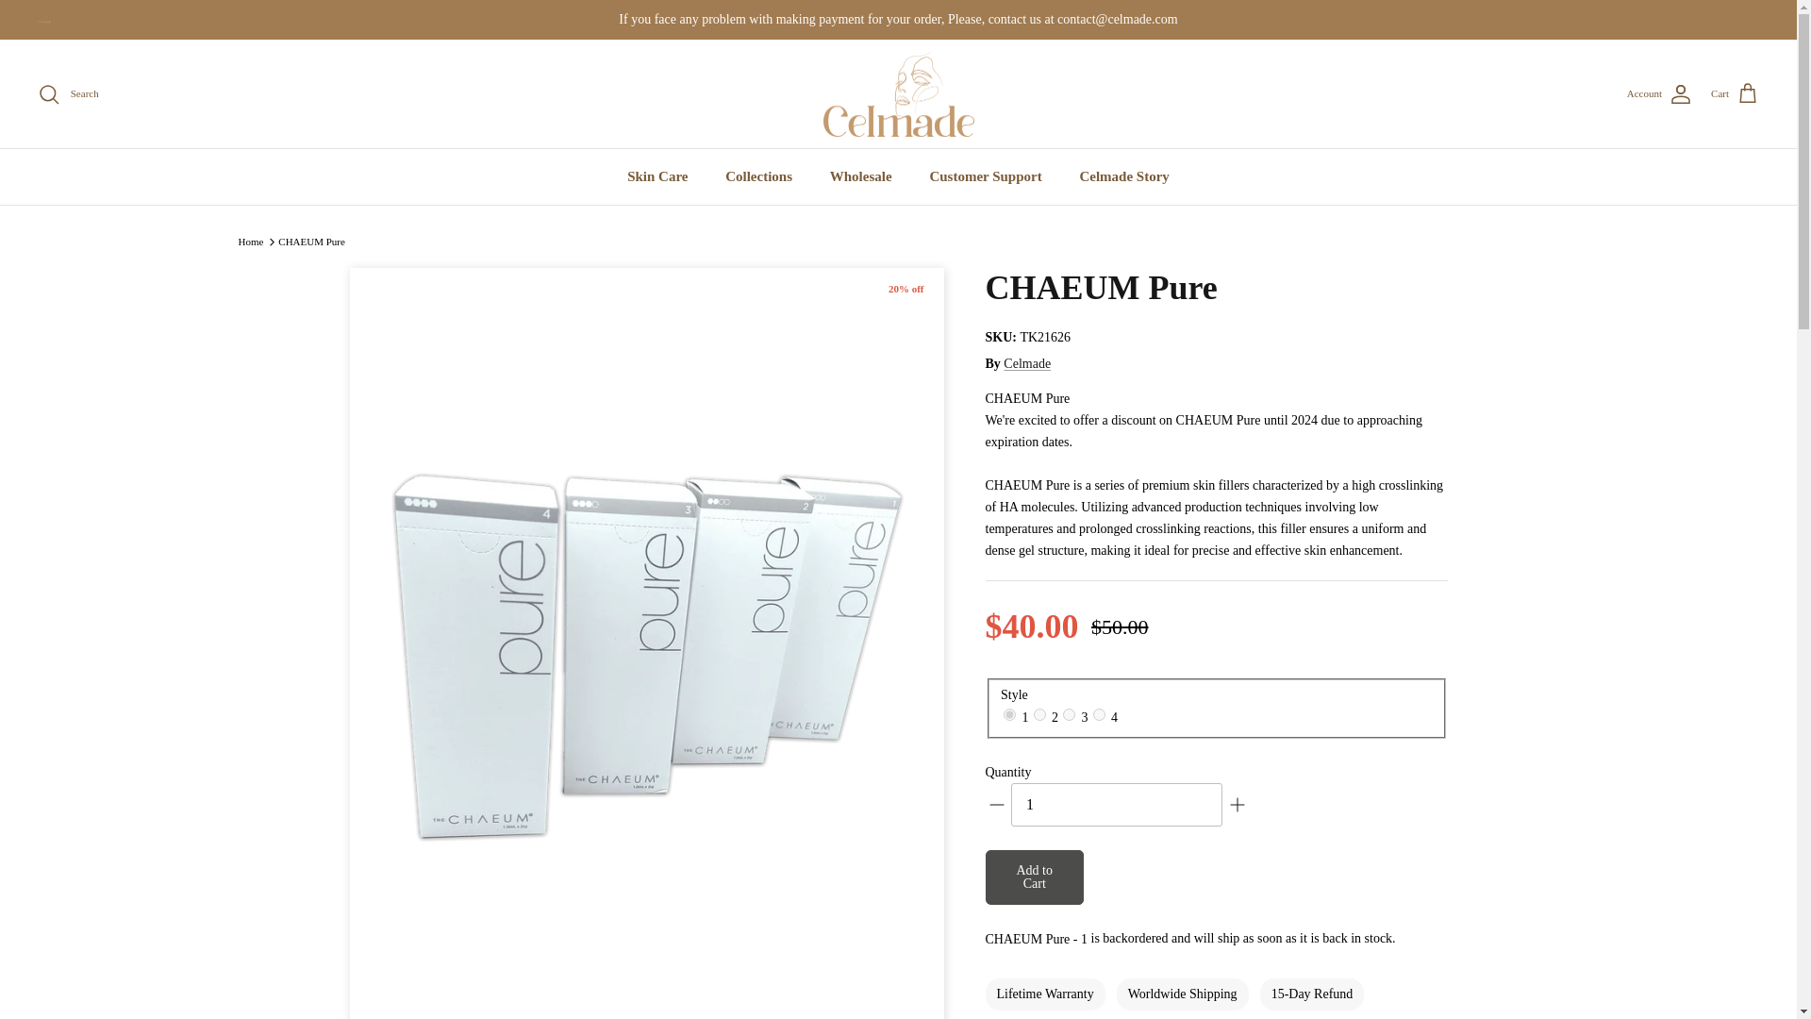 This screenshot has height=1019, width=1811. I want to click on 1, so click(1117, 804).